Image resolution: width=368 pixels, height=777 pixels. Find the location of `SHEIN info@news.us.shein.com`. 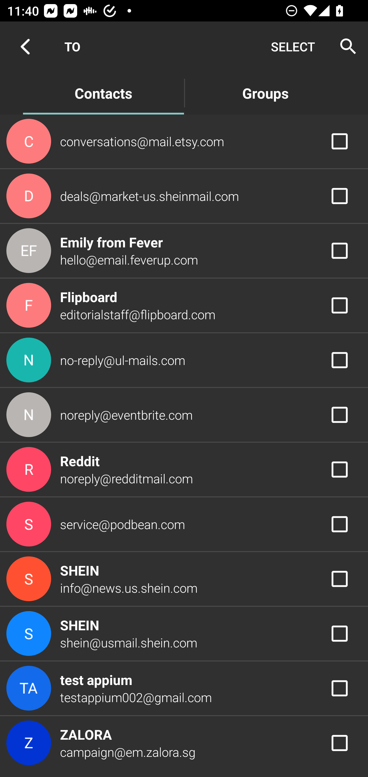

SHEIN info@news.us.shein.com is located at coordinates (184, 579).